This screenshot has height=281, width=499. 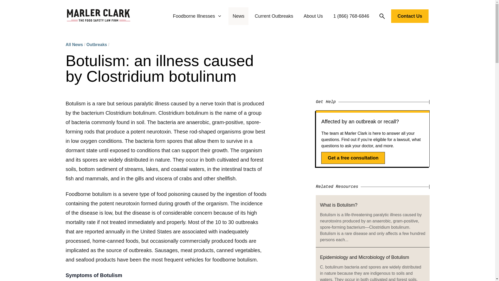 What do you see at coordinates (98, 16) in the screenshot?
I see `Marler Clark` at bounding box center [98, 16].